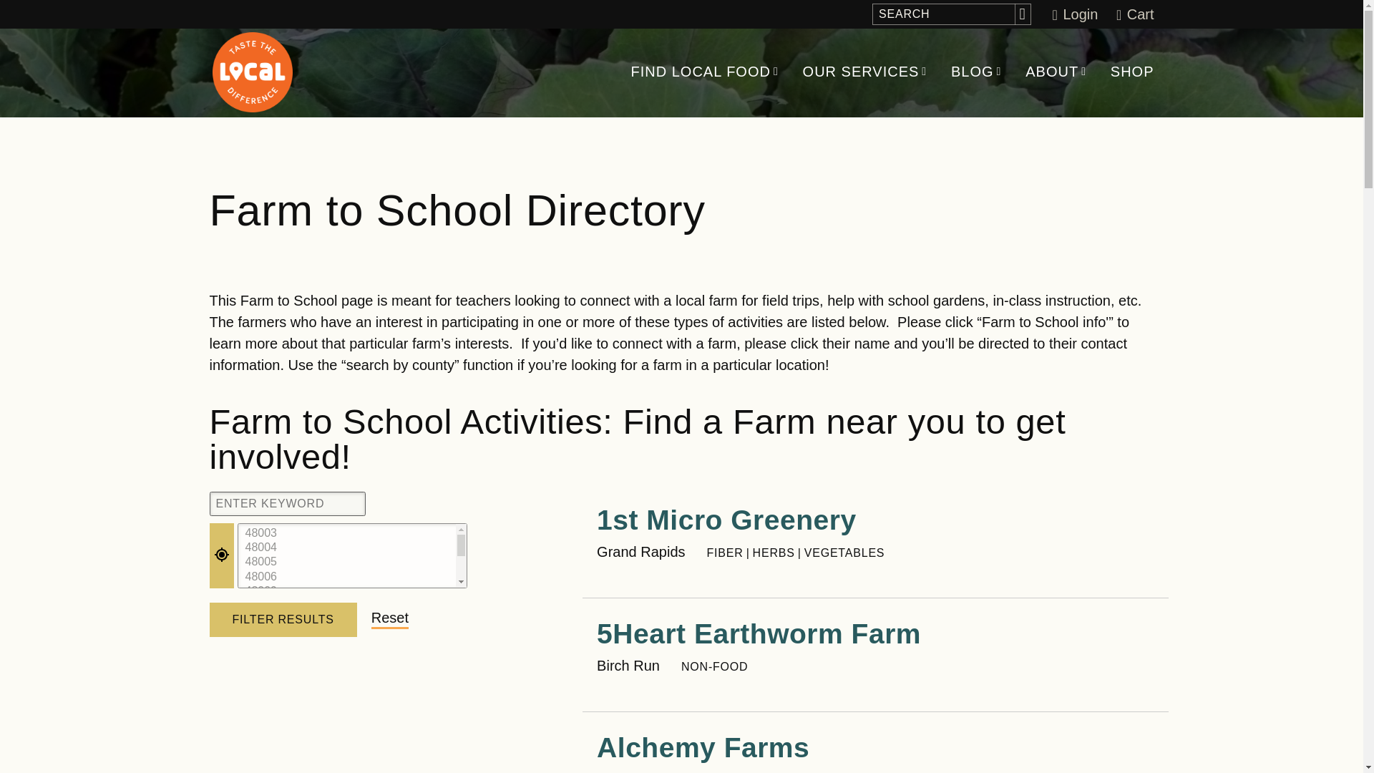  What do you see at coordinates (860, 70) in the screenshot?
I see `OUR SERVICES` at bounding box center [860, 70].